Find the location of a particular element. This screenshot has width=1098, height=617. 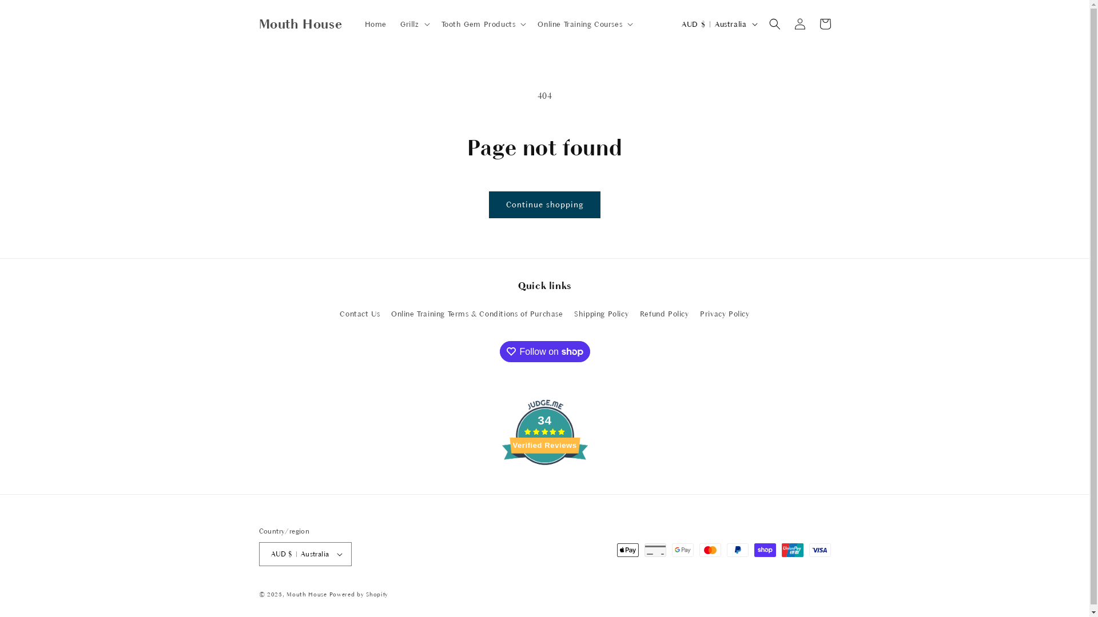

Online Training Terms & Conditions of Purchase is located at coordinates (477, 314).